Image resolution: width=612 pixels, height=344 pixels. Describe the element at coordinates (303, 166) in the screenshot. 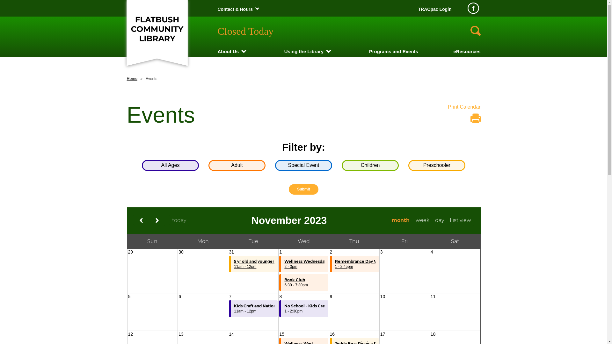

I see `Special Event` at that location.